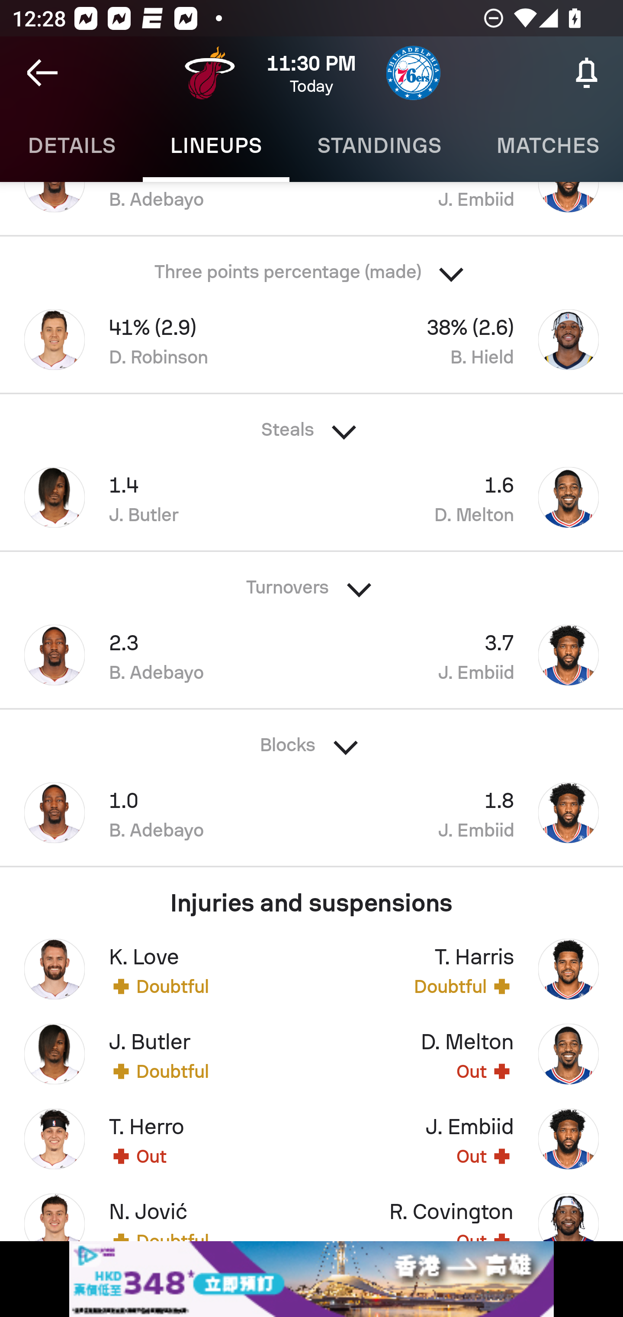 This screenshot has width=623, height=1317. I want to click on Steals, so click(311, 424).